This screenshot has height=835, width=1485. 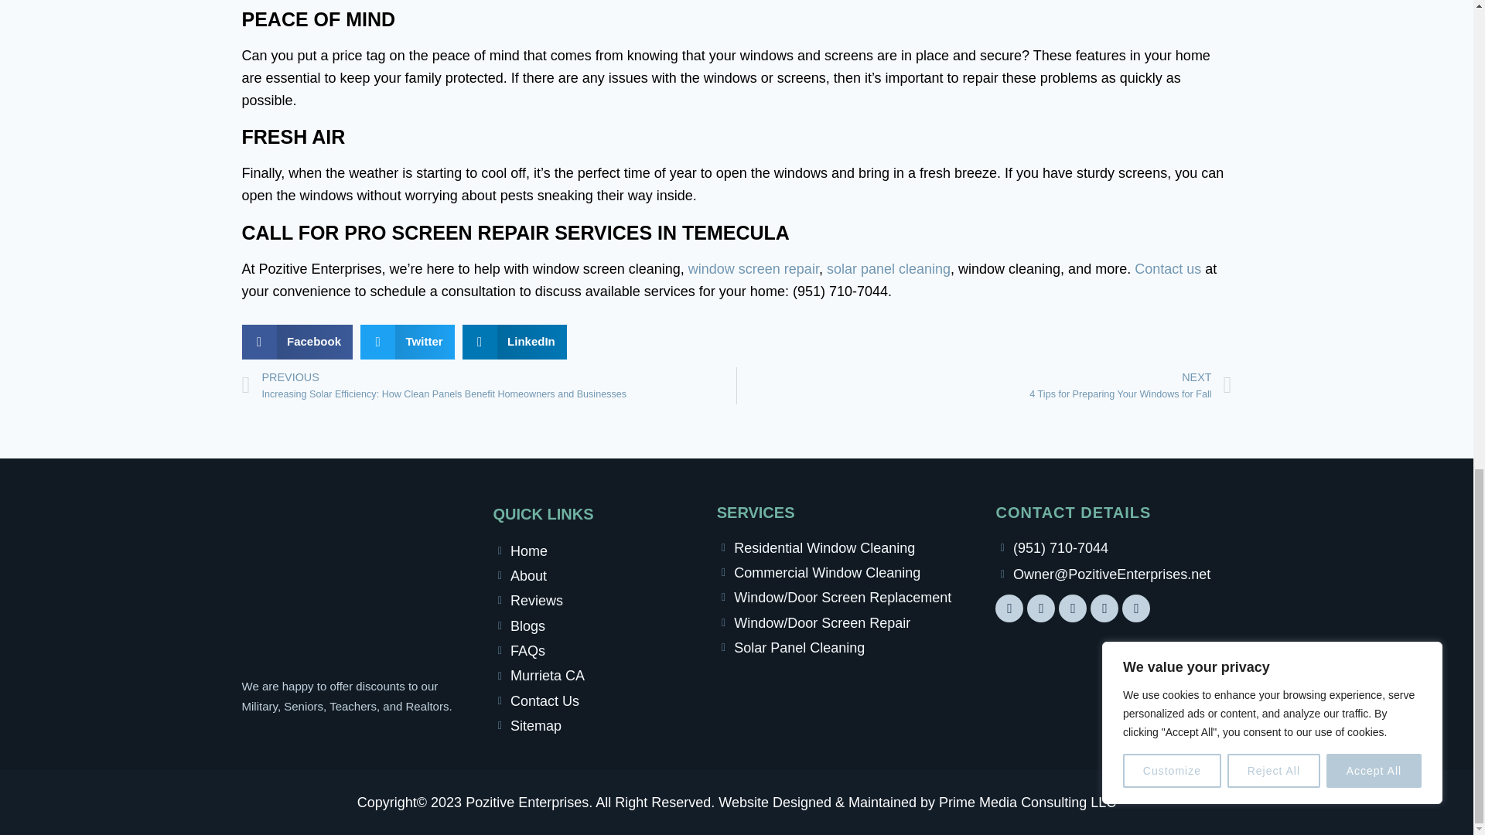 What do you see at coordinates (1168, 269) in the screenshot?
I see `Contact us` at bounding box center [1168, 269].